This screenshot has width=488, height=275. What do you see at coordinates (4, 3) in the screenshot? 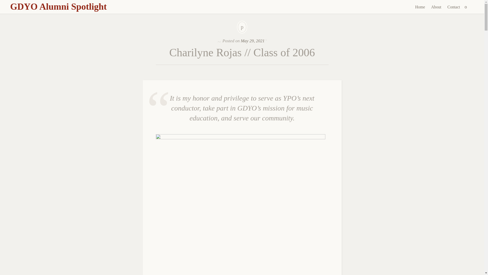
I see `Search` at bounding box center [4, 3].